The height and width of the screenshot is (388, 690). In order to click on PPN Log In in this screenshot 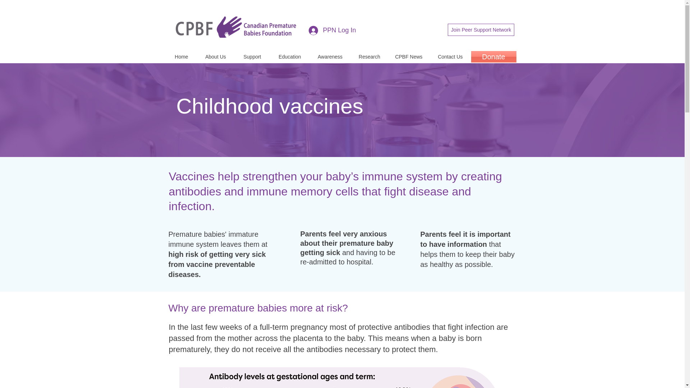, I will do `click(325, 30)`.